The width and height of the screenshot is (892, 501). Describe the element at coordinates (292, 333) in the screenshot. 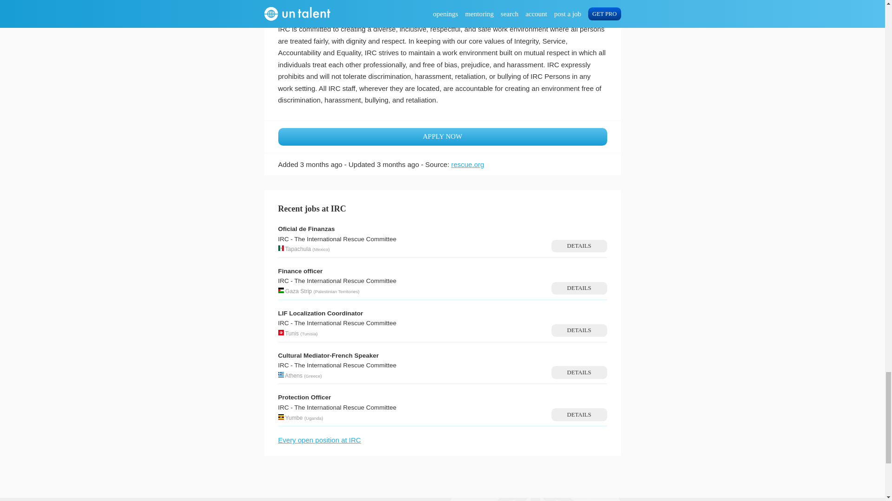

I see `Tunis` at that location.